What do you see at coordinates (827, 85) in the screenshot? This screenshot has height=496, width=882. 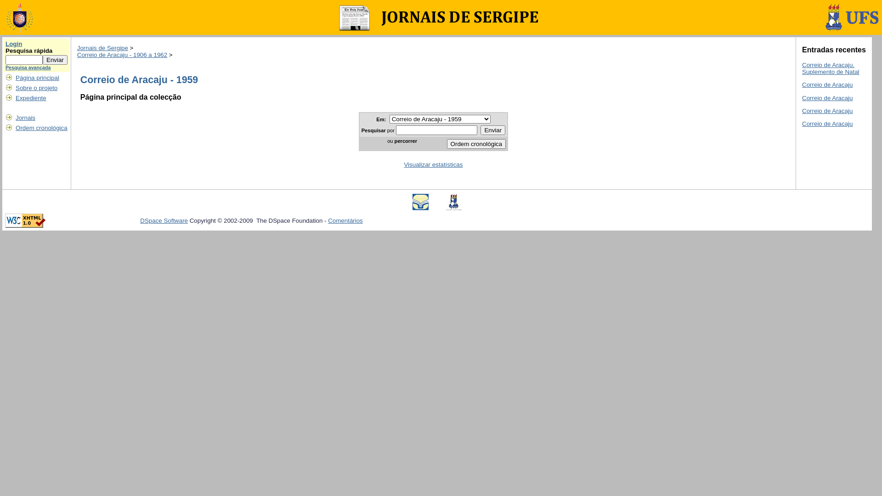 I see `Correio de Aracaju` at bounding box center [827, 85].